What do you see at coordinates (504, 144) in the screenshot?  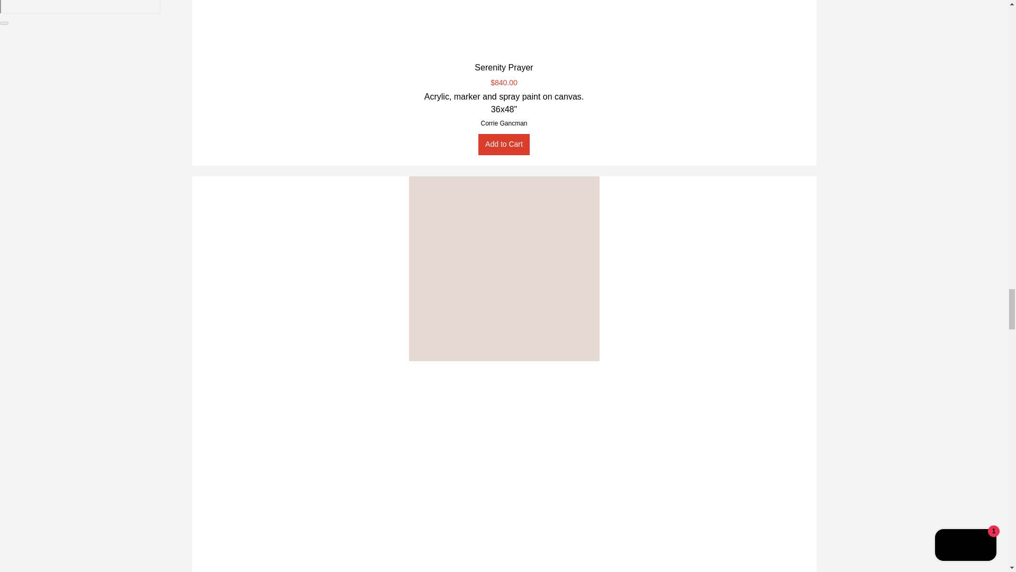 I see `Add to Cart` at bounding box center [504, 144].